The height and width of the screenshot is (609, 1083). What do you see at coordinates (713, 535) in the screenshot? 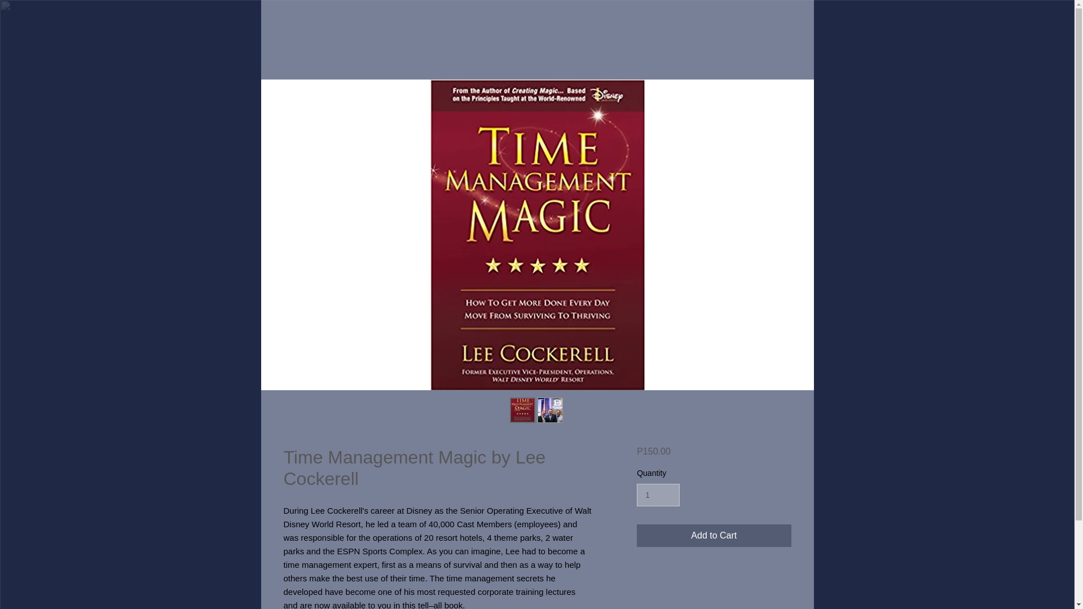
I see `Add to Cart` at bounding box center [713, 535].